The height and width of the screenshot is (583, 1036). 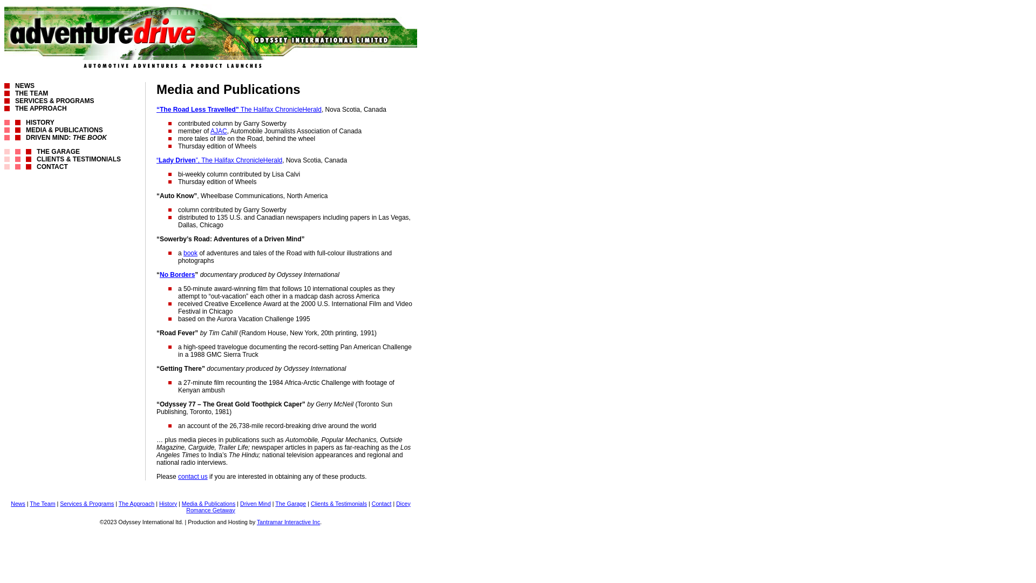 I want to click on The Approach, so click(x=137, y=504).